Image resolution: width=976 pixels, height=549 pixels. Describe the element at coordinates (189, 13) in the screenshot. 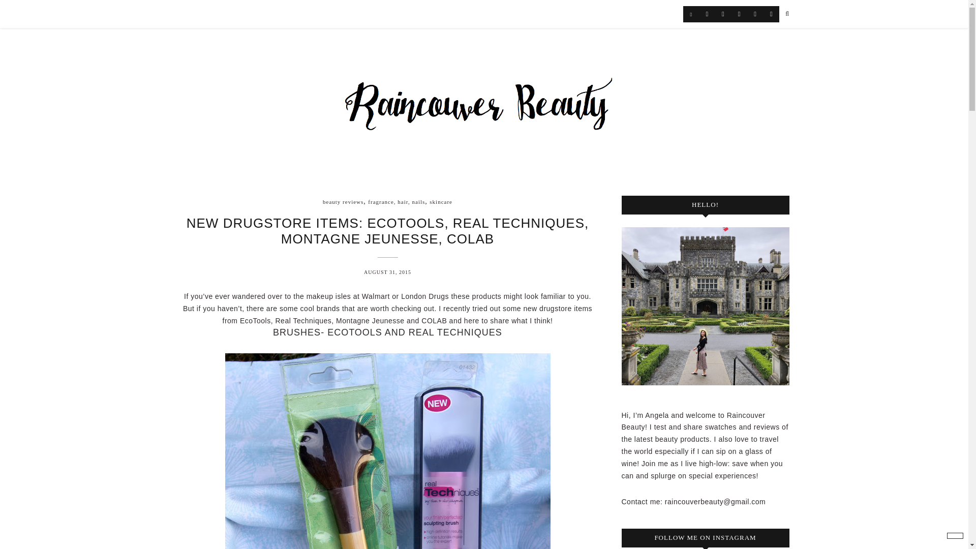

I see `HOME` at that location.